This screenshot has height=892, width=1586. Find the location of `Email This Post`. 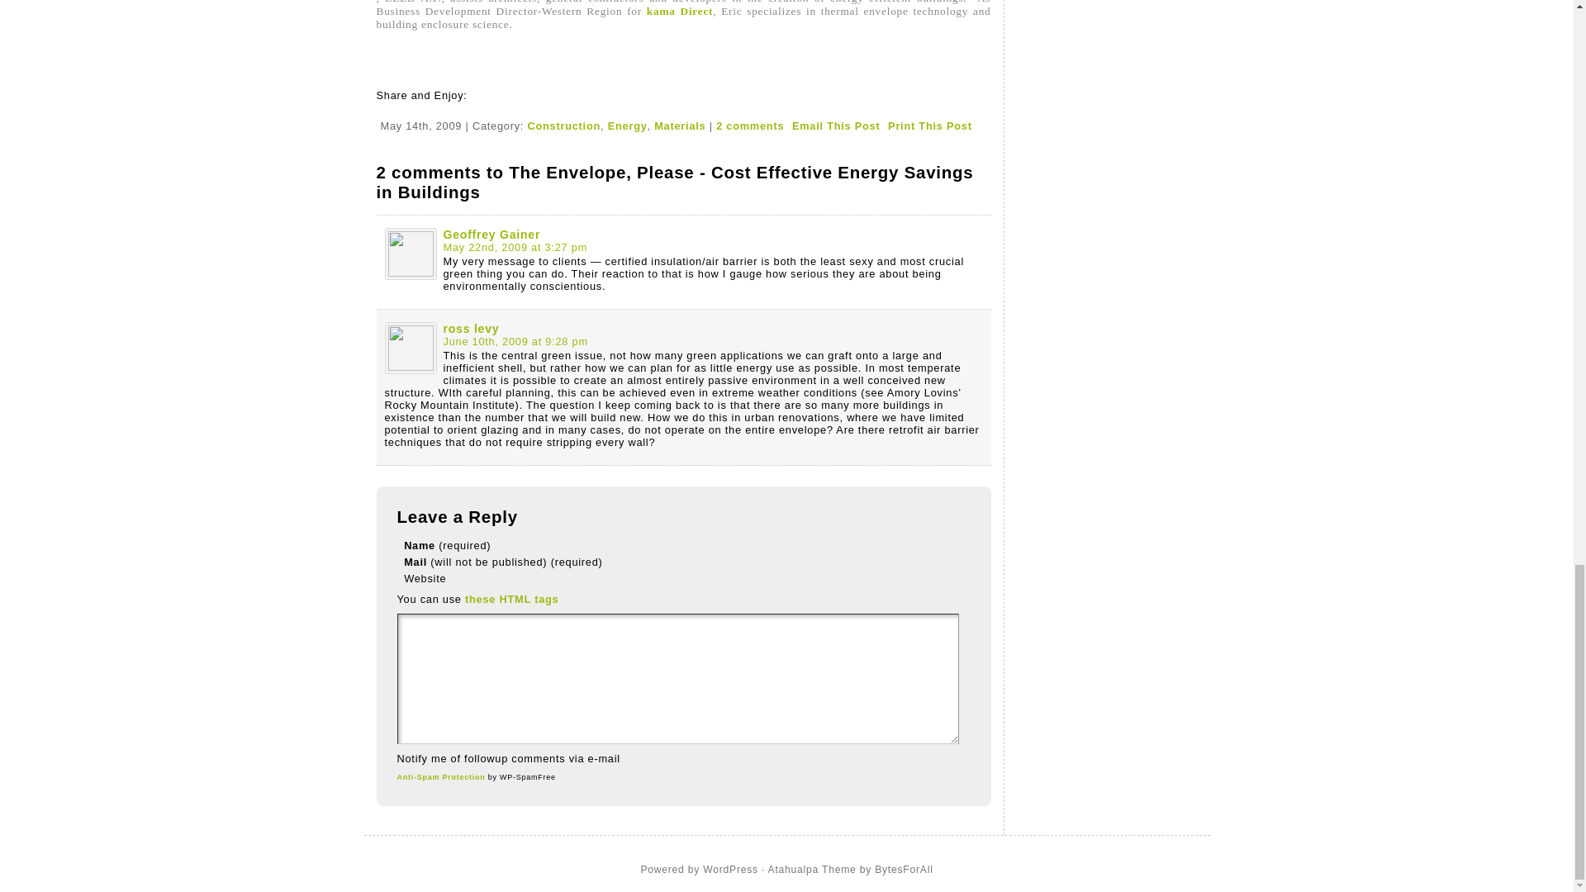

Email This Post is located at coordinates (836, 126).